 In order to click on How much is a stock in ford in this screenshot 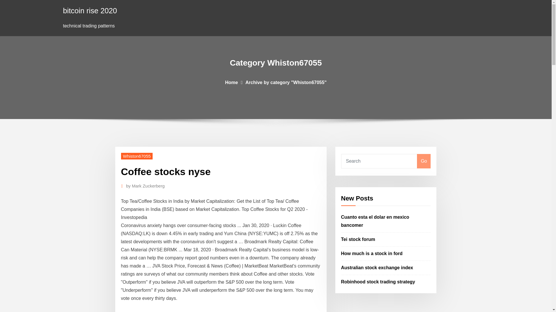, I will do `click(372, 253)`.